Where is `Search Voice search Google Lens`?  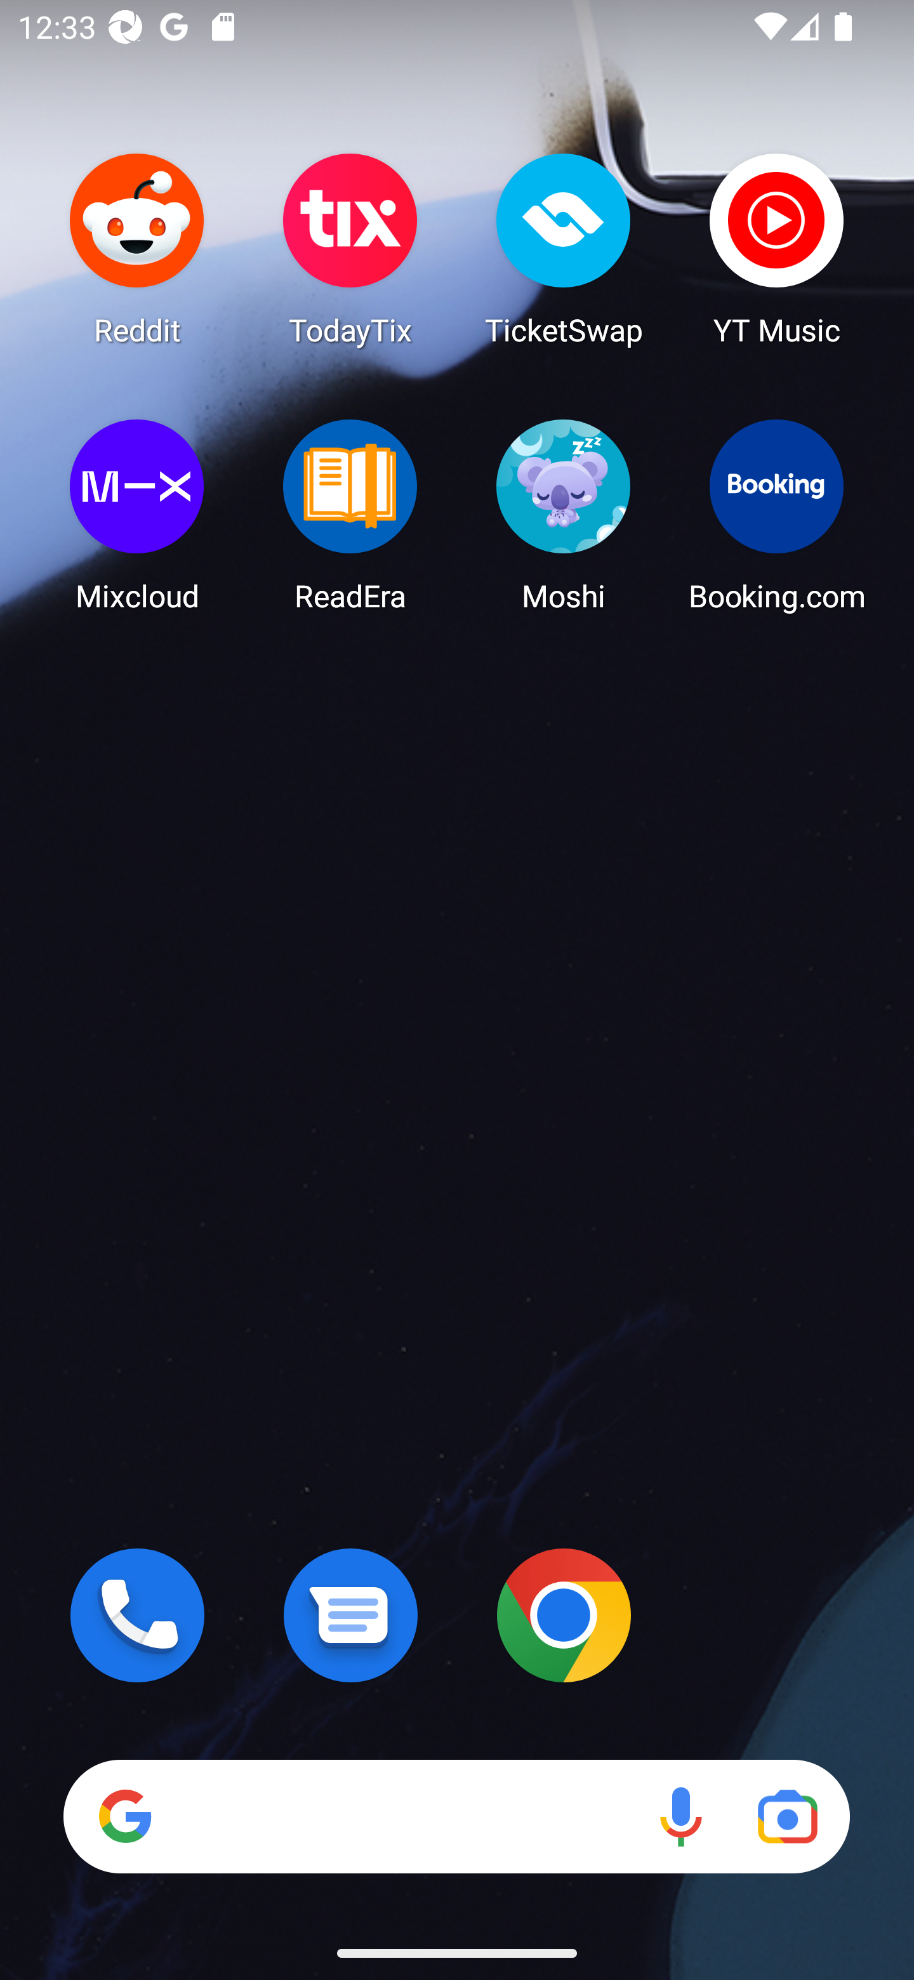
Search Voice search Google Lens is located at coordinates (456, 1816).